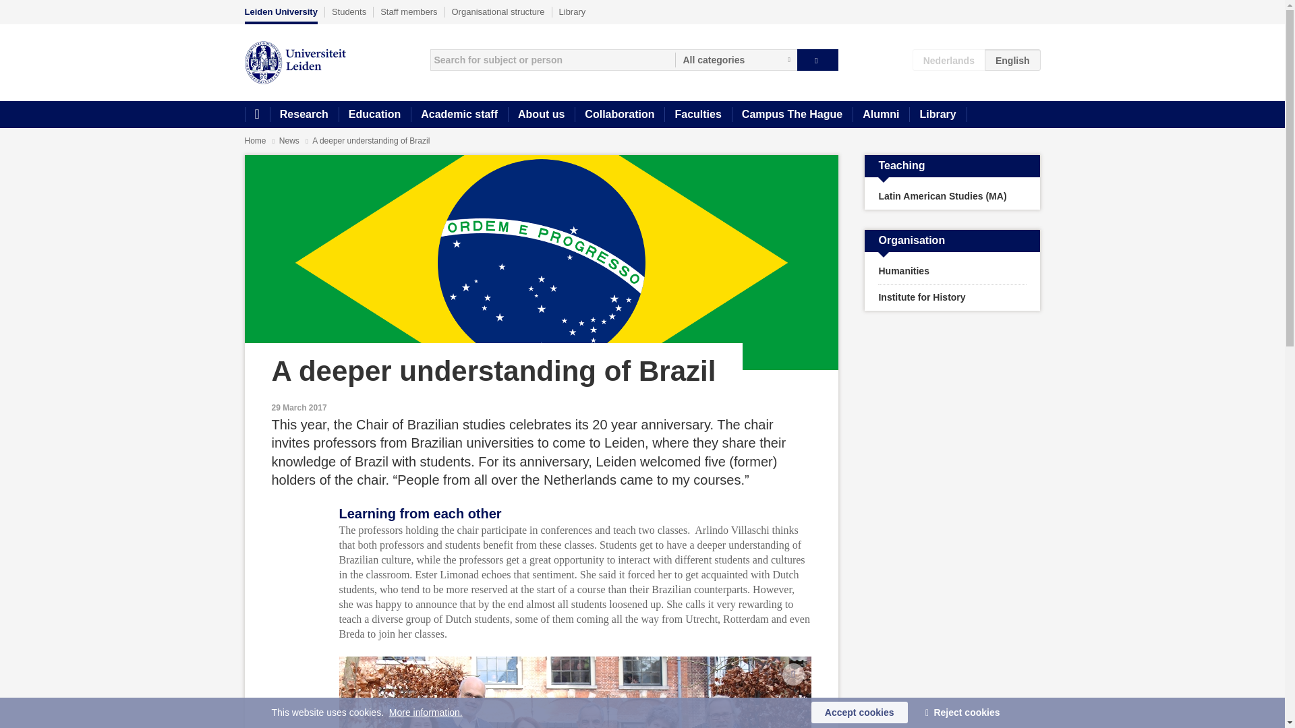 The height and width of the screenshot is (728, 1295). What do you see at coordinates (541, 115) in the screenshot?
I see `About us` at bounding box center [541, 115].